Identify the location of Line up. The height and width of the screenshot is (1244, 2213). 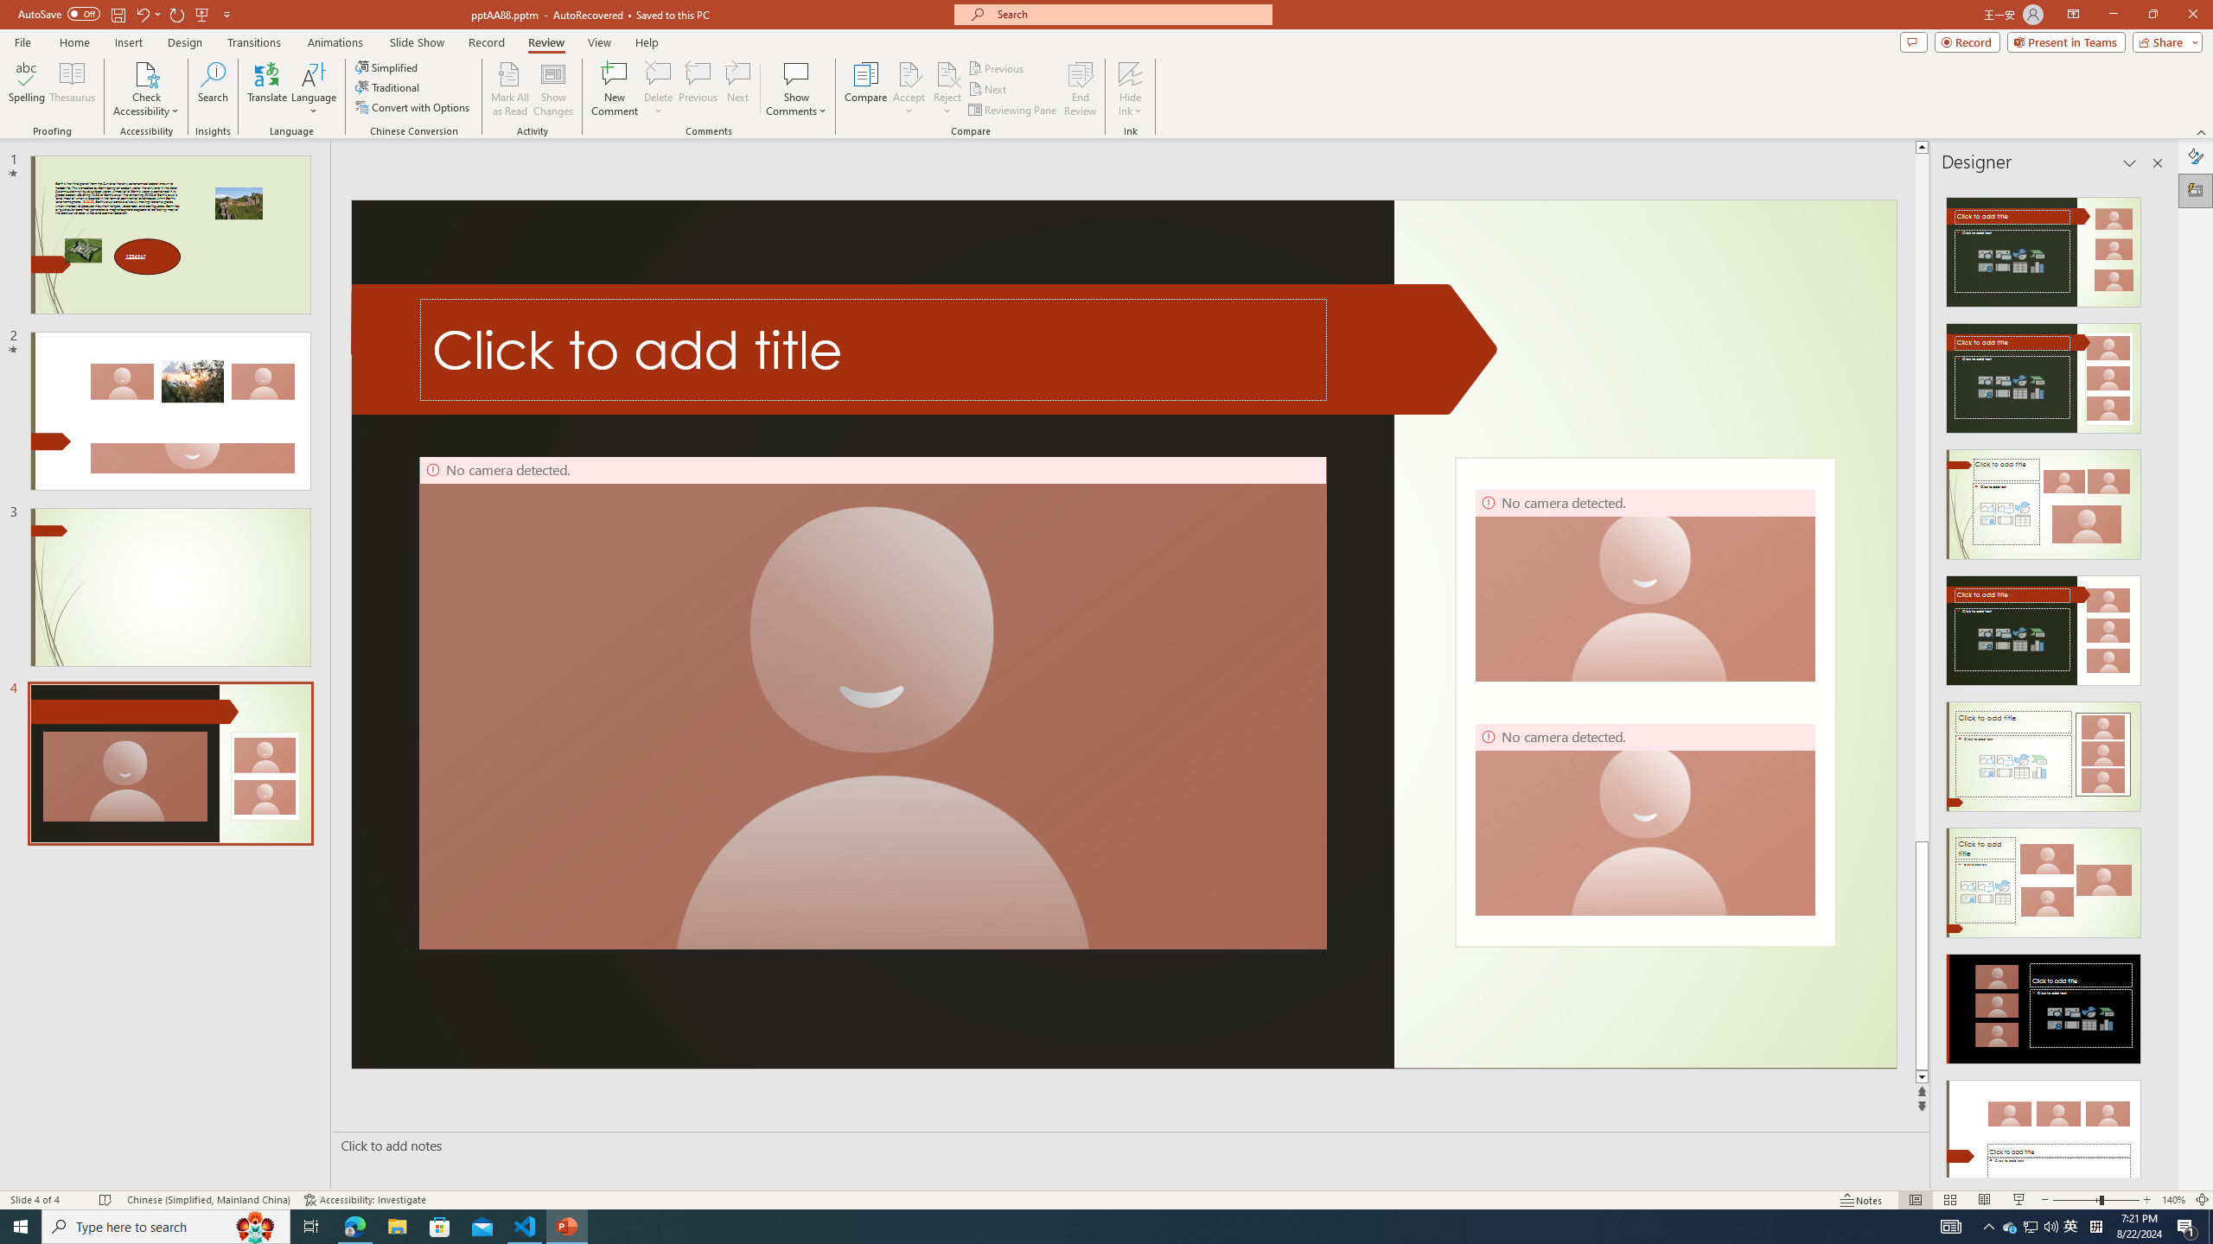
(1922, 147).